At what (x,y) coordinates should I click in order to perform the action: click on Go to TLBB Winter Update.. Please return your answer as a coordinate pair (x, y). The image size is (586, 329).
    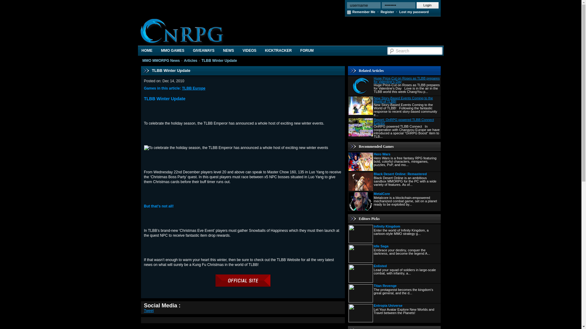
    Looking at the image, I should click on (219, 61).